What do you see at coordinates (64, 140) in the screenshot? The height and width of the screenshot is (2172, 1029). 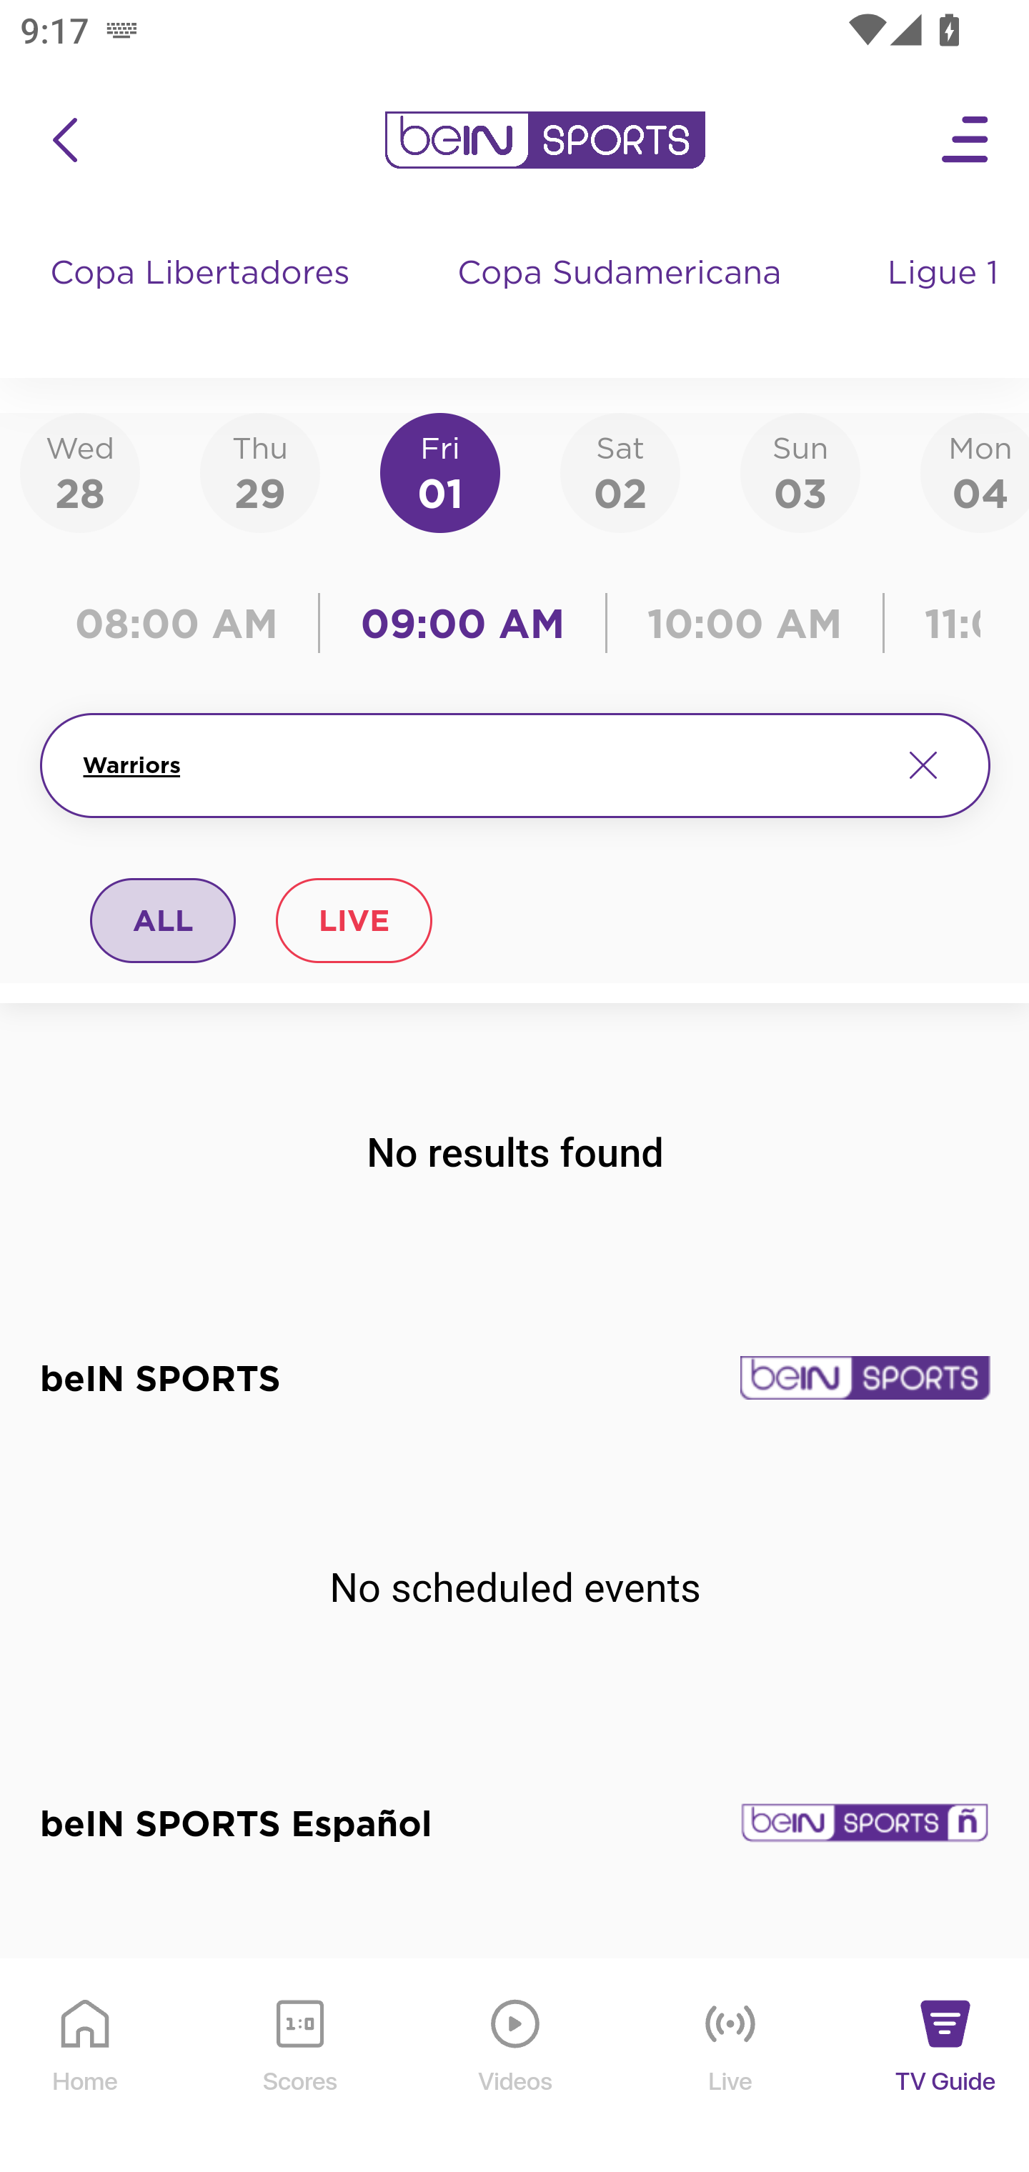 I see `icon back` at bounding box center [64, 140].